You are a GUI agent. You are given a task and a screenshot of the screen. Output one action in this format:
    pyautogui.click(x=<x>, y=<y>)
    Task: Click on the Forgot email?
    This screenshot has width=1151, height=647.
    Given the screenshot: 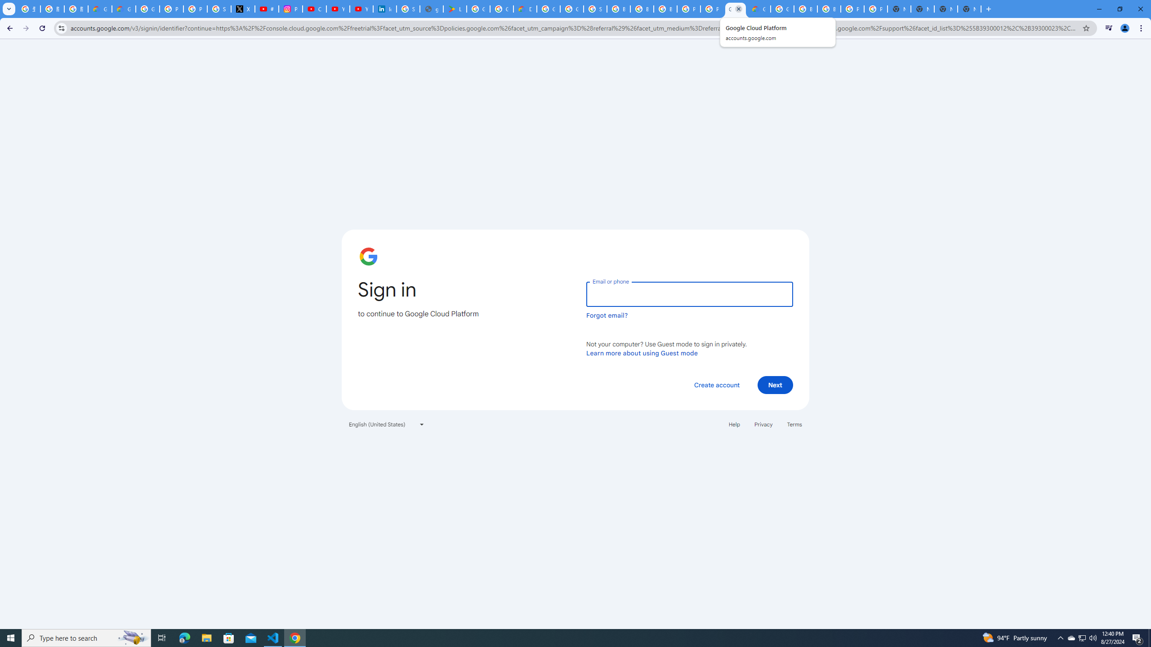 What is the action you would take?
    pyautogui.click(x=607, y=315)
    